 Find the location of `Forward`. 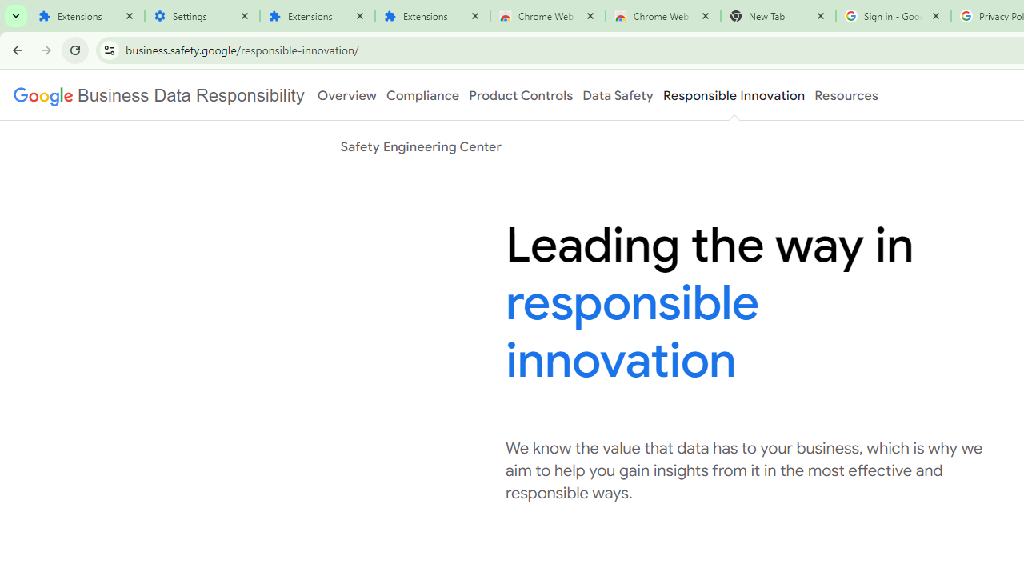

Forward is located at coordinates (46, 50).